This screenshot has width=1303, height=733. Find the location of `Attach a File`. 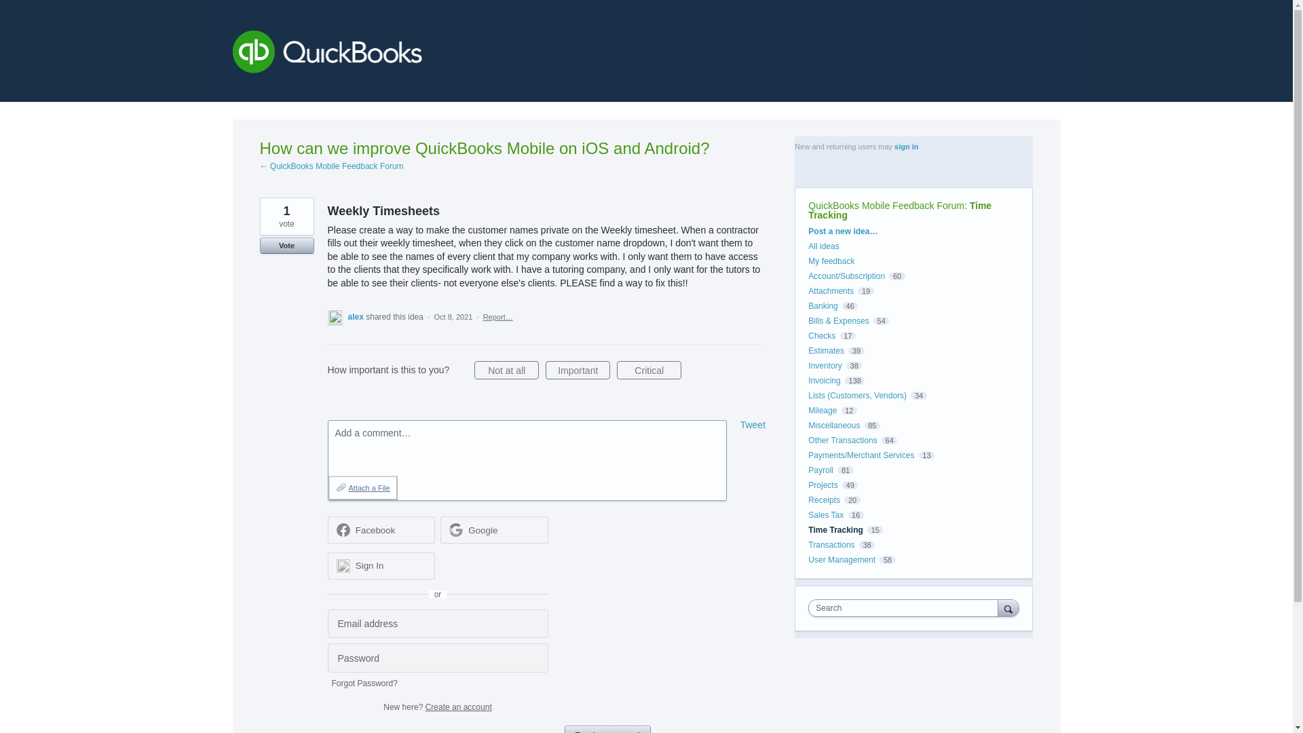

Attach a File is located at coordinates (362, 487).